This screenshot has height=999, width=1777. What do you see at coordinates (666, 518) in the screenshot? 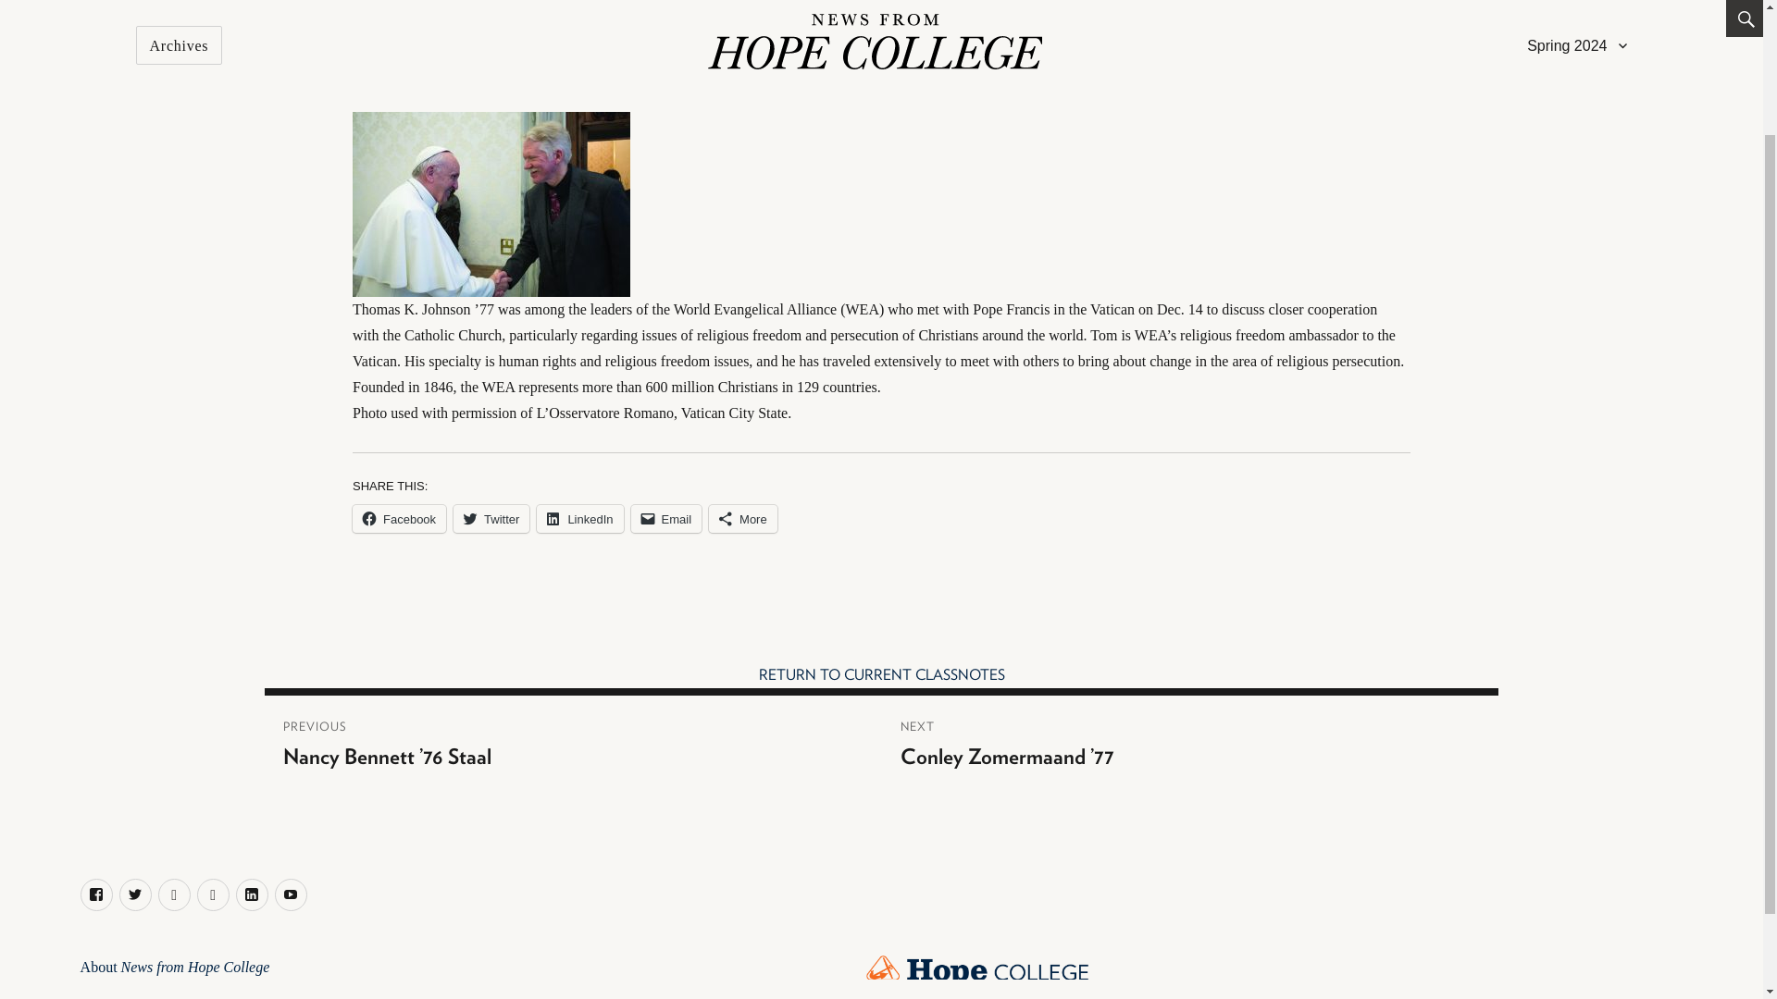
I see `Email` at bounding box center [666, 518].